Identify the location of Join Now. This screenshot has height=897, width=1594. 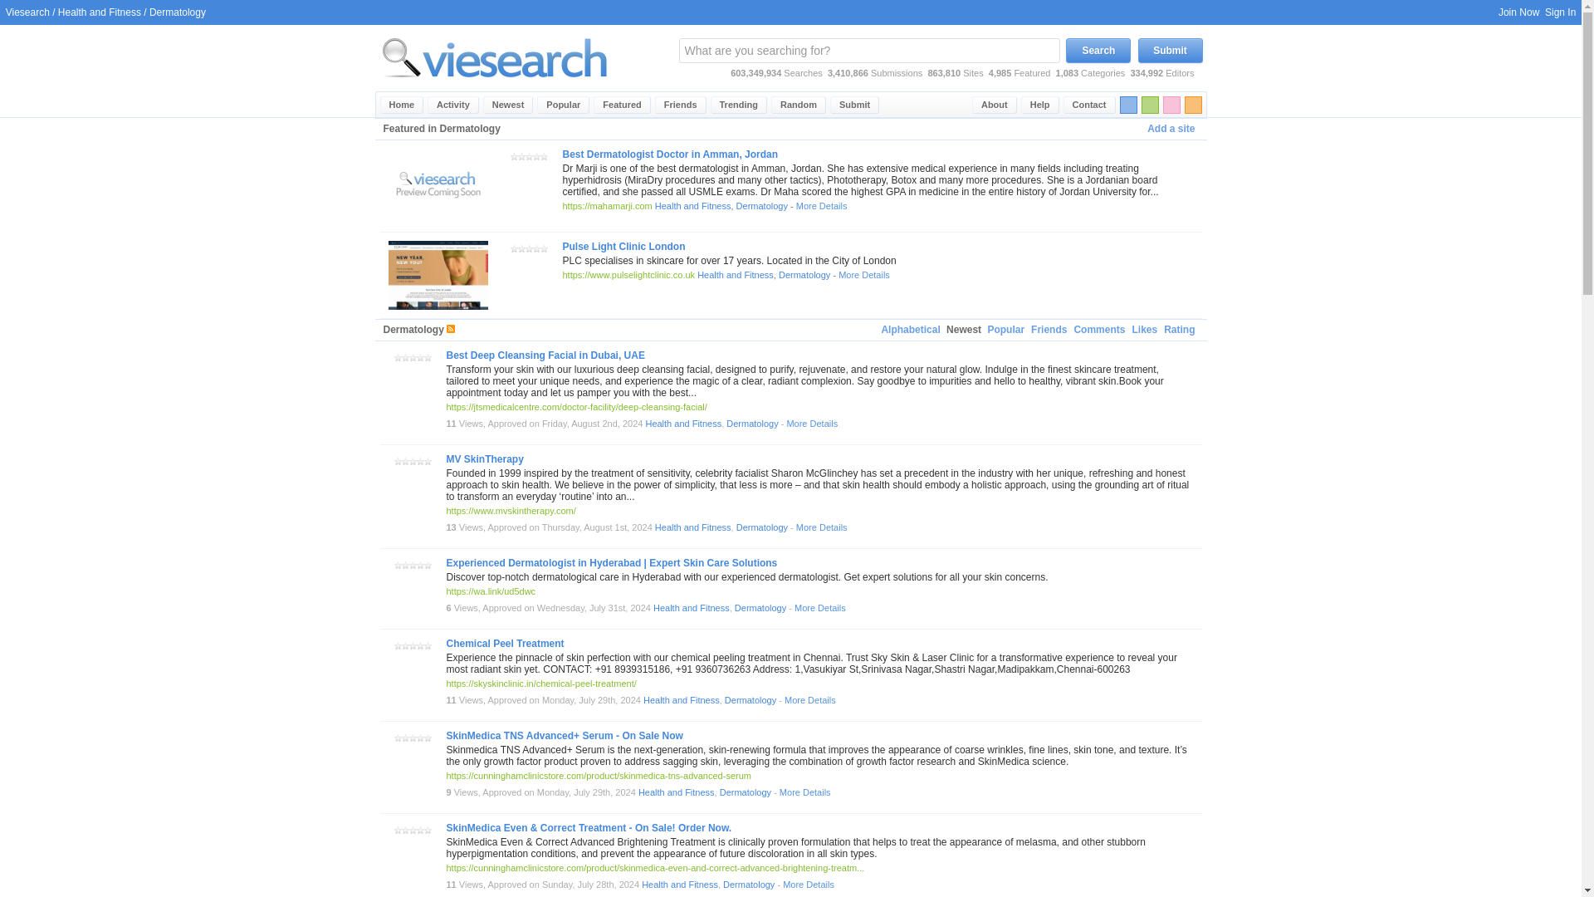
(1518, 12).